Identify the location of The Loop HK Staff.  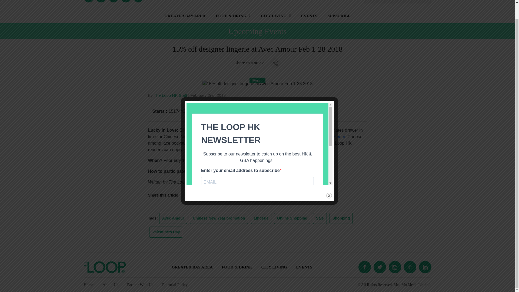
(170, 95).